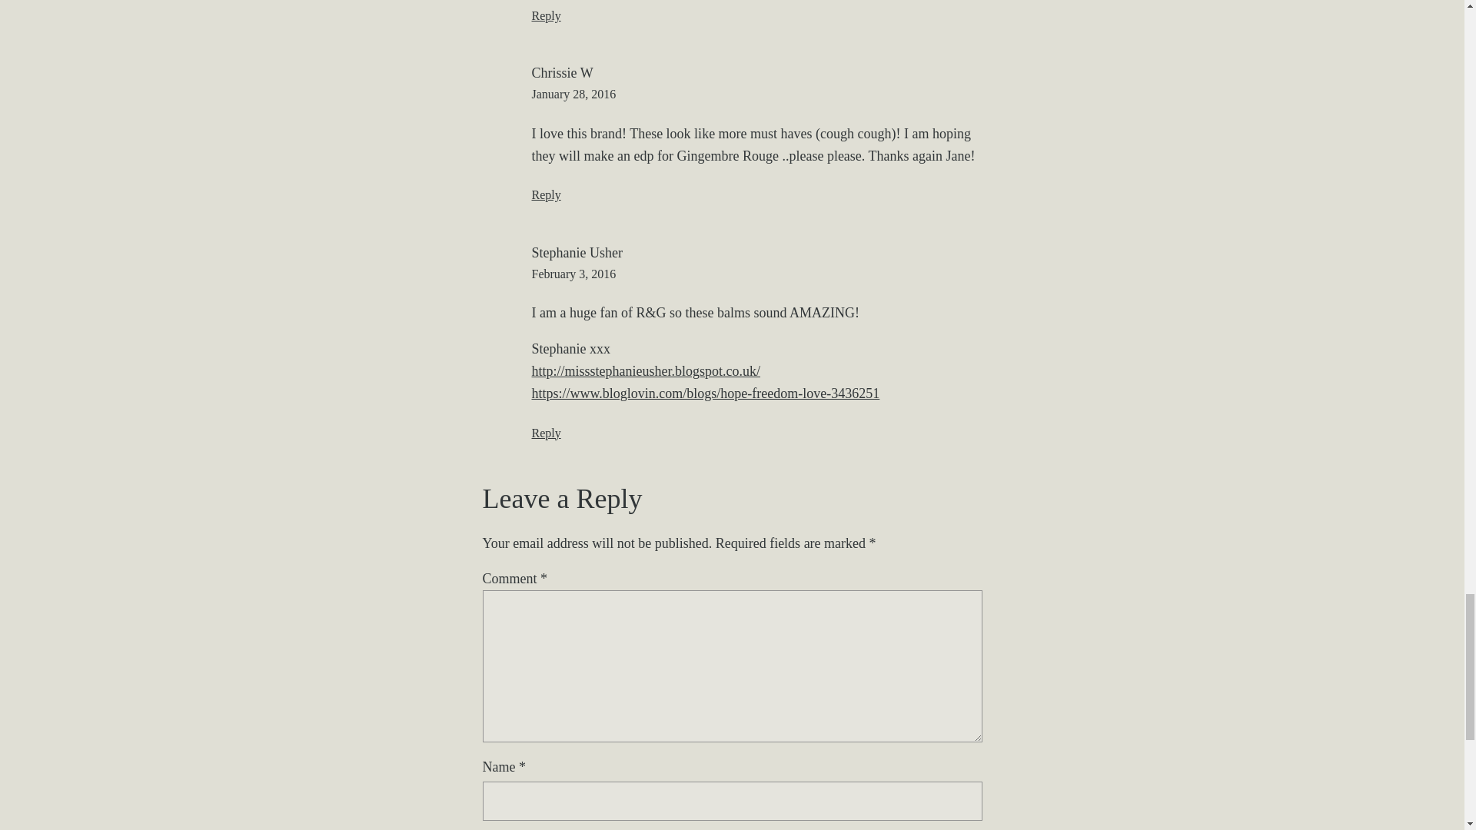  What do you see at coordinates (577, 252) in the screenshot?
I see `Stephanie Usher` at bounding box center [577, 252].